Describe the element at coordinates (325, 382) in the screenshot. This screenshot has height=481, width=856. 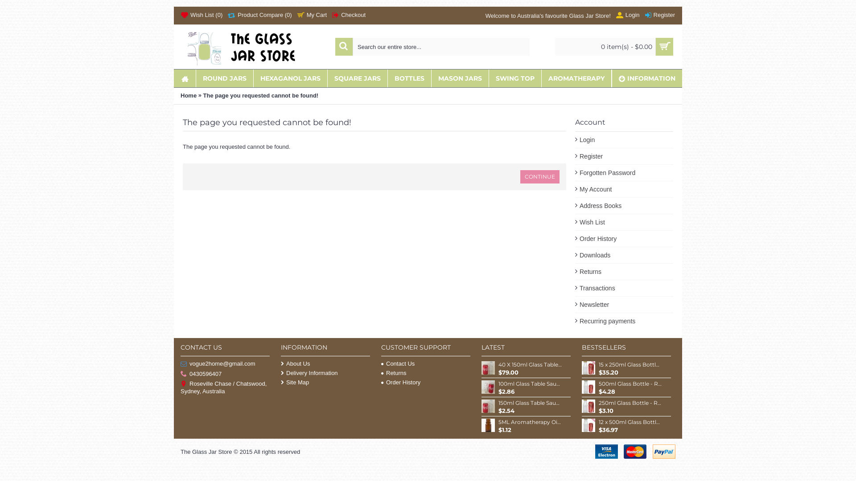
I see `Site Map` at that location.